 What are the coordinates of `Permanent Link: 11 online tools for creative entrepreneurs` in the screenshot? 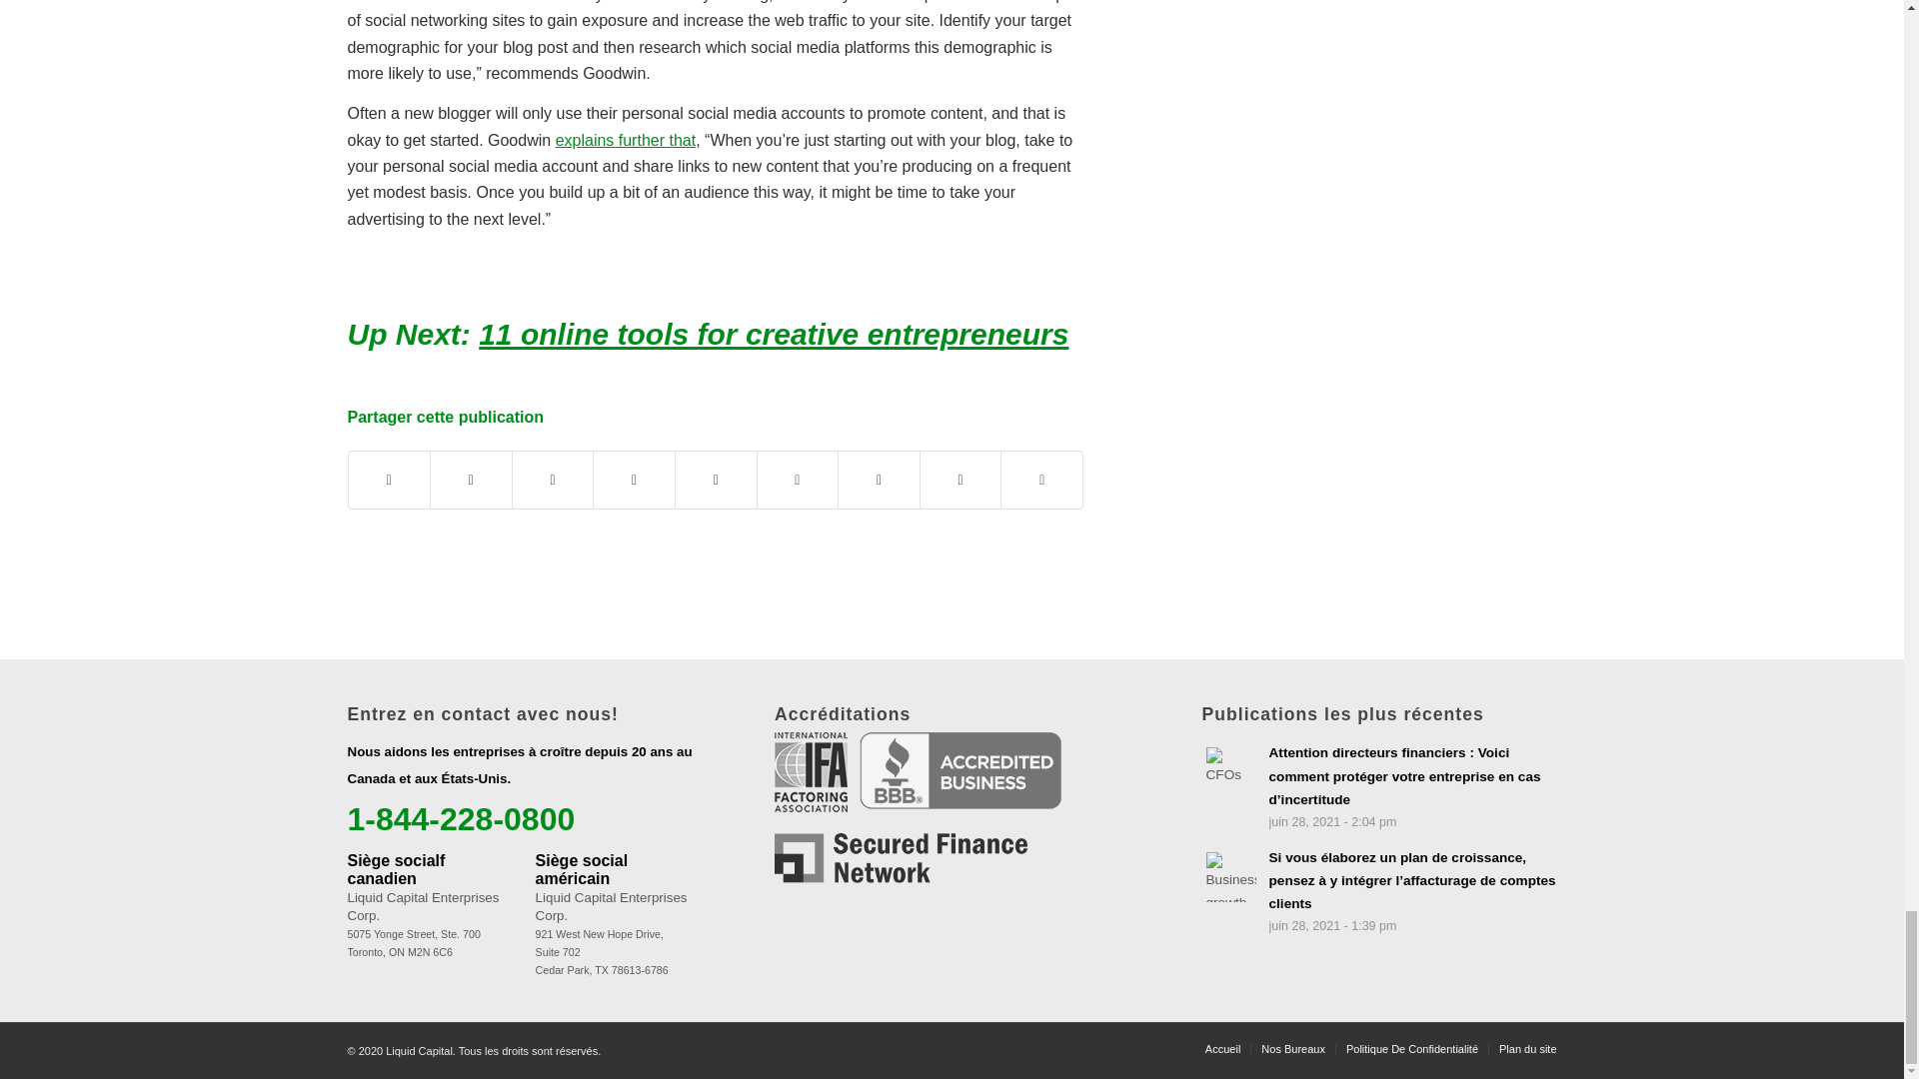 It's located at (774, 334).